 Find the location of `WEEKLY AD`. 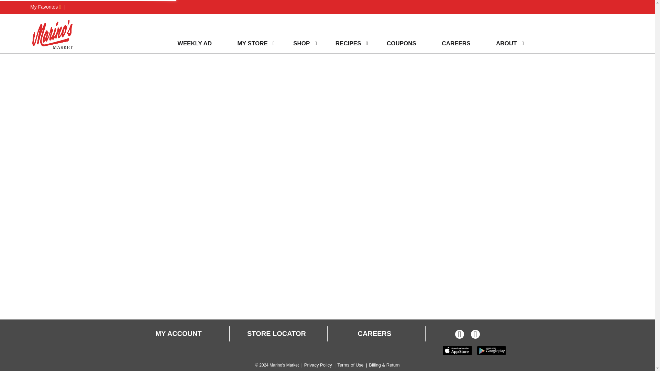

WEEKLY AD is located at coordinates (193, 43).